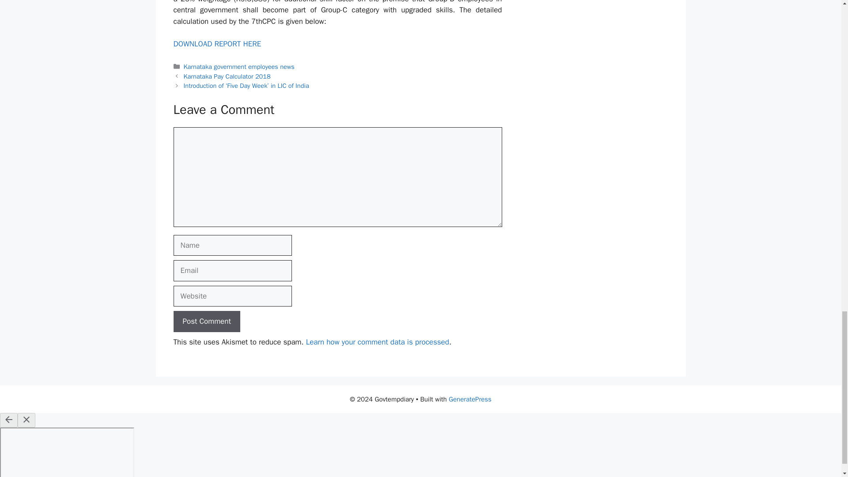 Image resolution: width=848 pixels, height=477 pixels. Describe the element at coordinates (206, 322) in the screenshot. I see `Post Comment` at that location.